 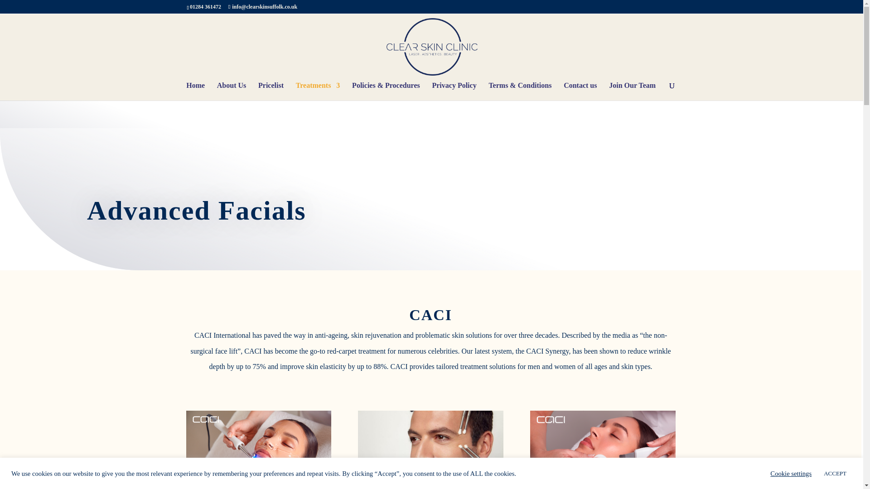 I want to click on Pricelist, so click(x=271, y=91).